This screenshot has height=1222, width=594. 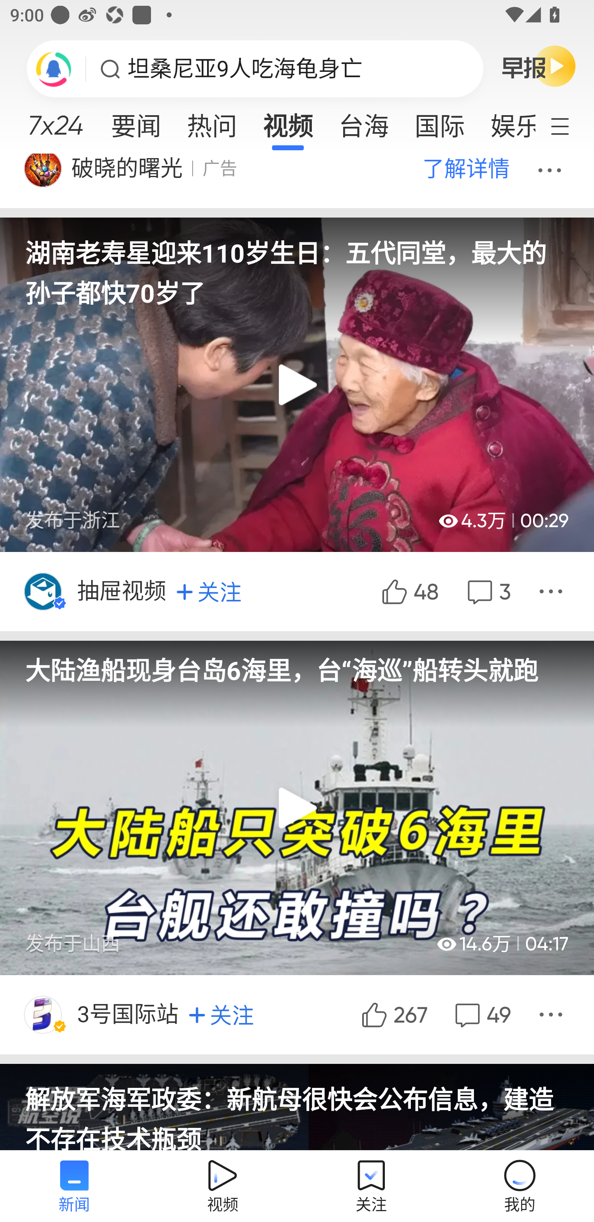 I want to click on 湖南老寿星迎来110岁生日：五代同堂，最大的孙子都快70岁了, so click(x=297, y=263).